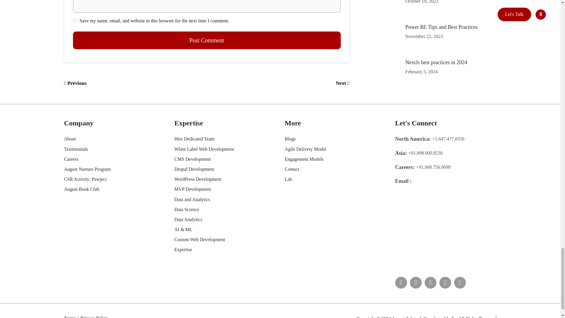  I want to click on August Nurture Program, so click(87, 169).